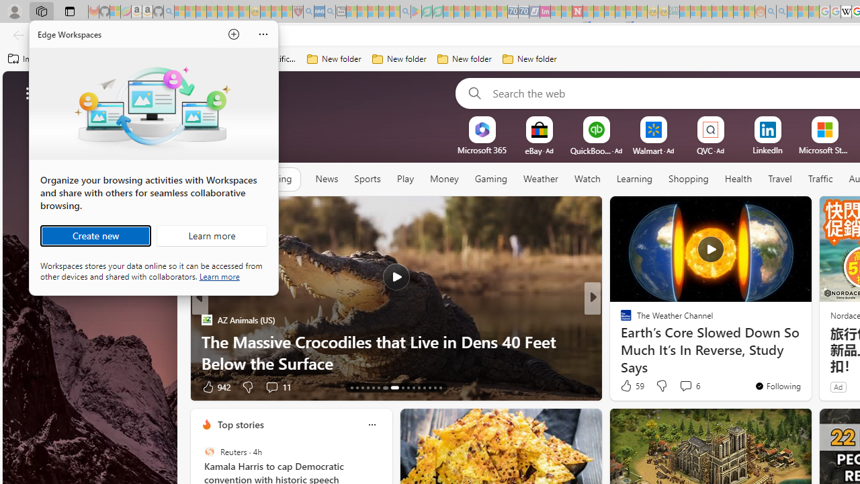  What do you see at coordinates (685, 385) in the screenshot?
I see `View comments 6 Comment` at bounding box center [685, 385].